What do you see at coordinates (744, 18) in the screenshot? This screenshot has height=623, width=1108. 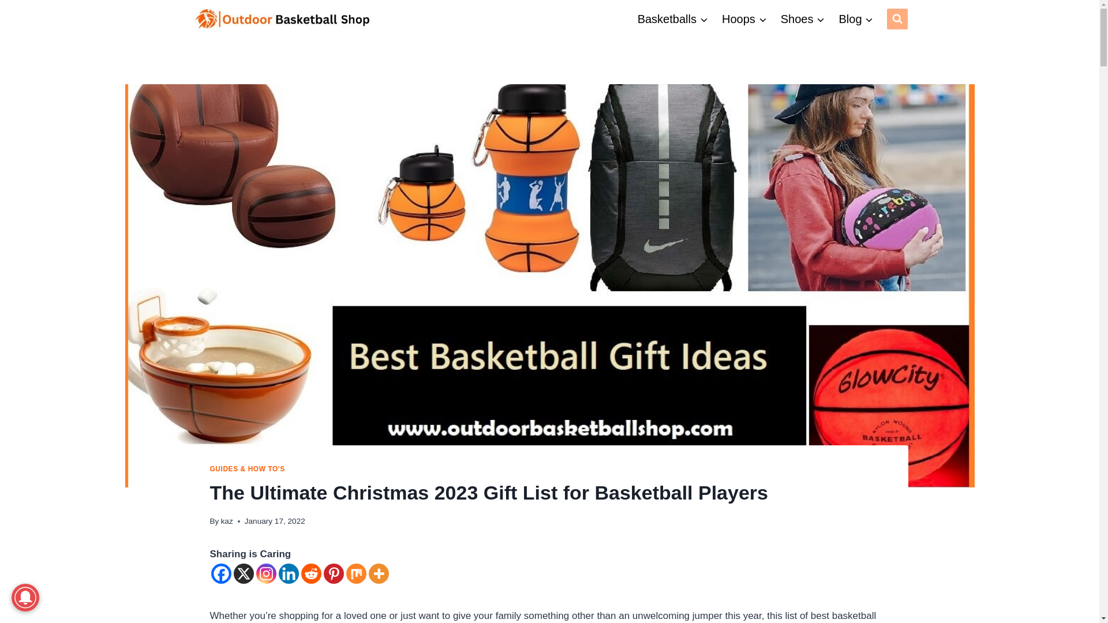 I see `Hoops` at bounding box center [744, 18].